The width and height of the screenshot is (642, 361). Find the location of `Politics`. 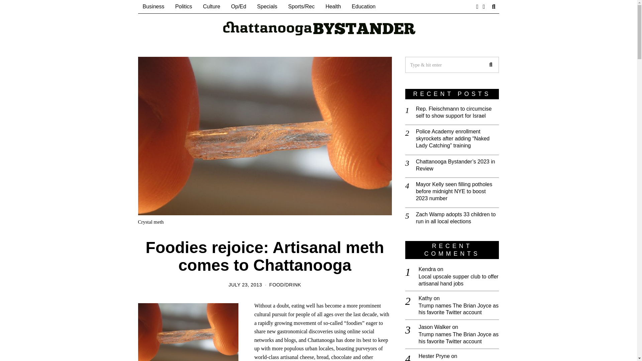

Politics is located at coordinates (184, 7).